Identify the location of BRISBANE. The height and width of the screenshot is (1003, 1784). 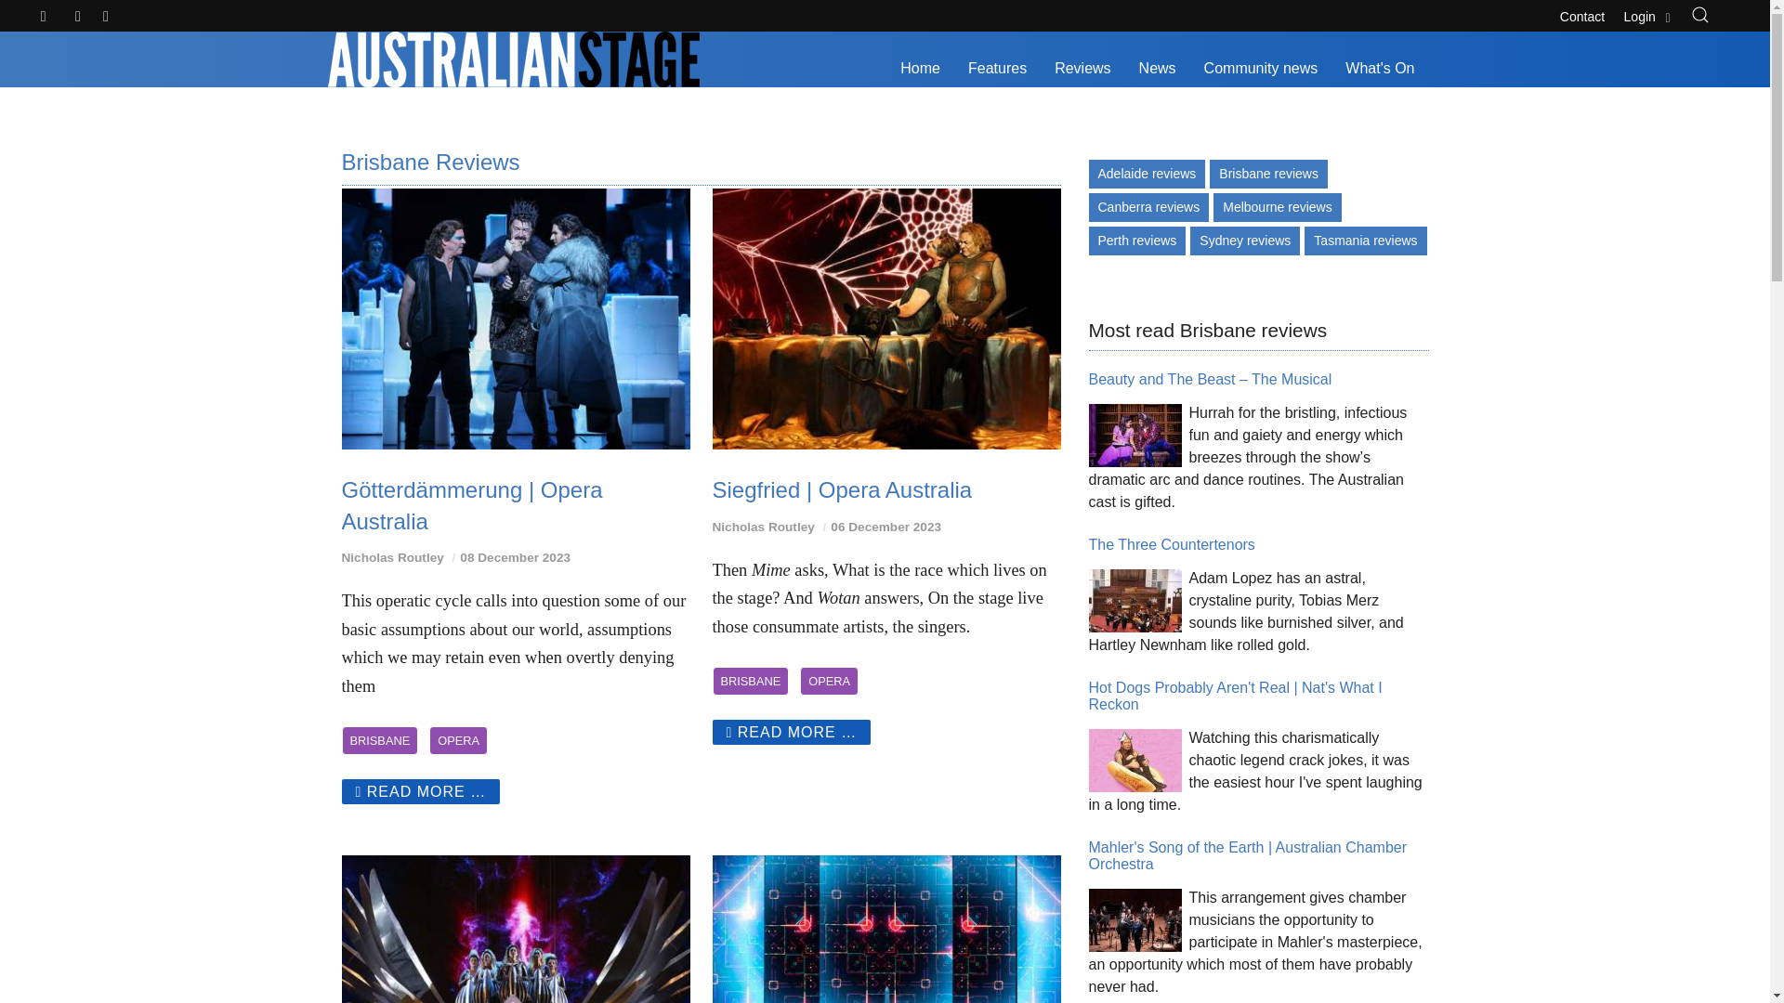
(381, 740).